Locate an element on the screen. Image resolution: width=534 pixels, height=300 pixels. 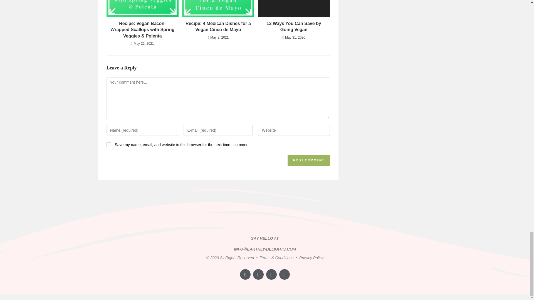
yes is located at coordinates (108, 145).